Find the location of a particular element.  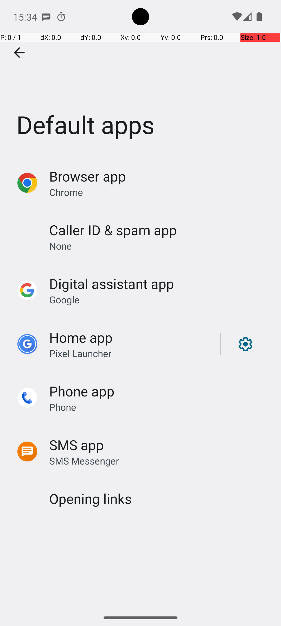

Opening links is located at coordinates (91, 499).